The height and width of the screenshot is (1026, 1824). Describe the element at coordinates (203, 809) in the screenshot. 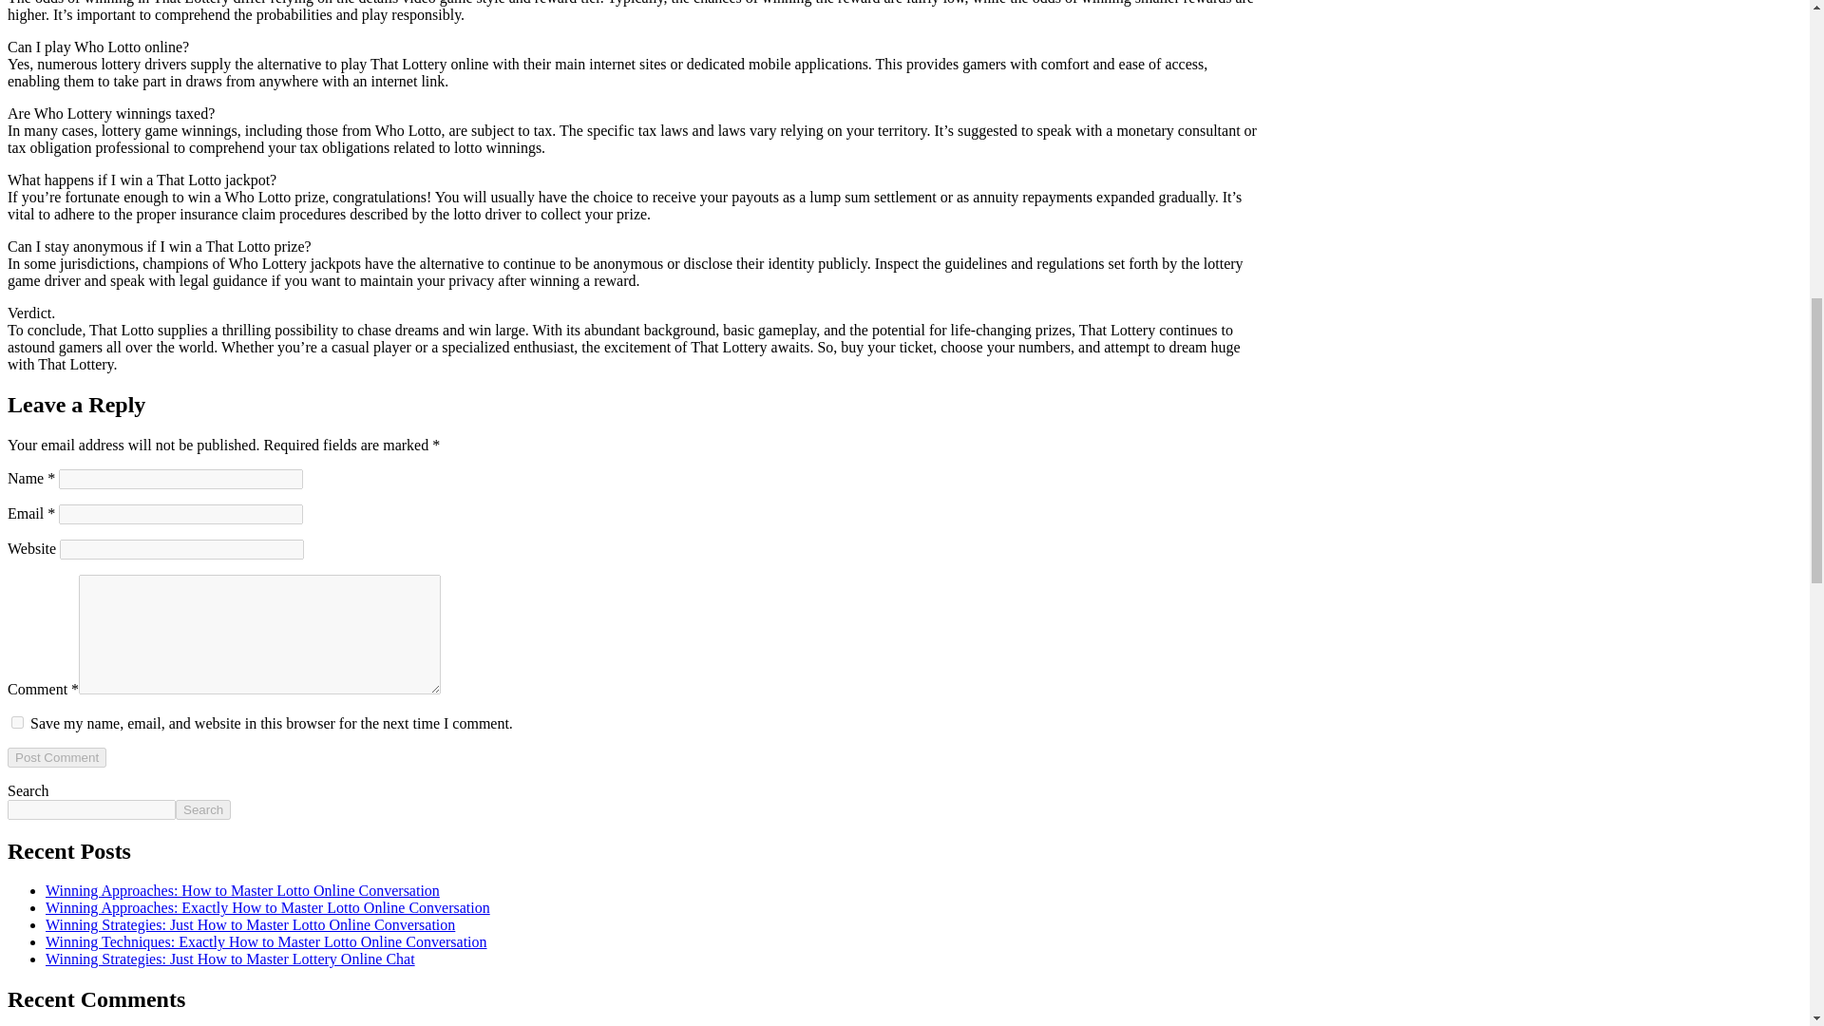

I see `Search` at that location.